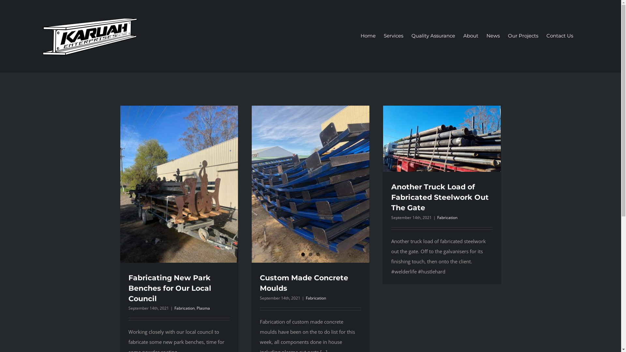 The width and height of the screenshot is (626, 352). Describe the element at coordinates (170, 288) in the screenshot. I see `Fabricating New Park Benches for Our Local Council` at that location.